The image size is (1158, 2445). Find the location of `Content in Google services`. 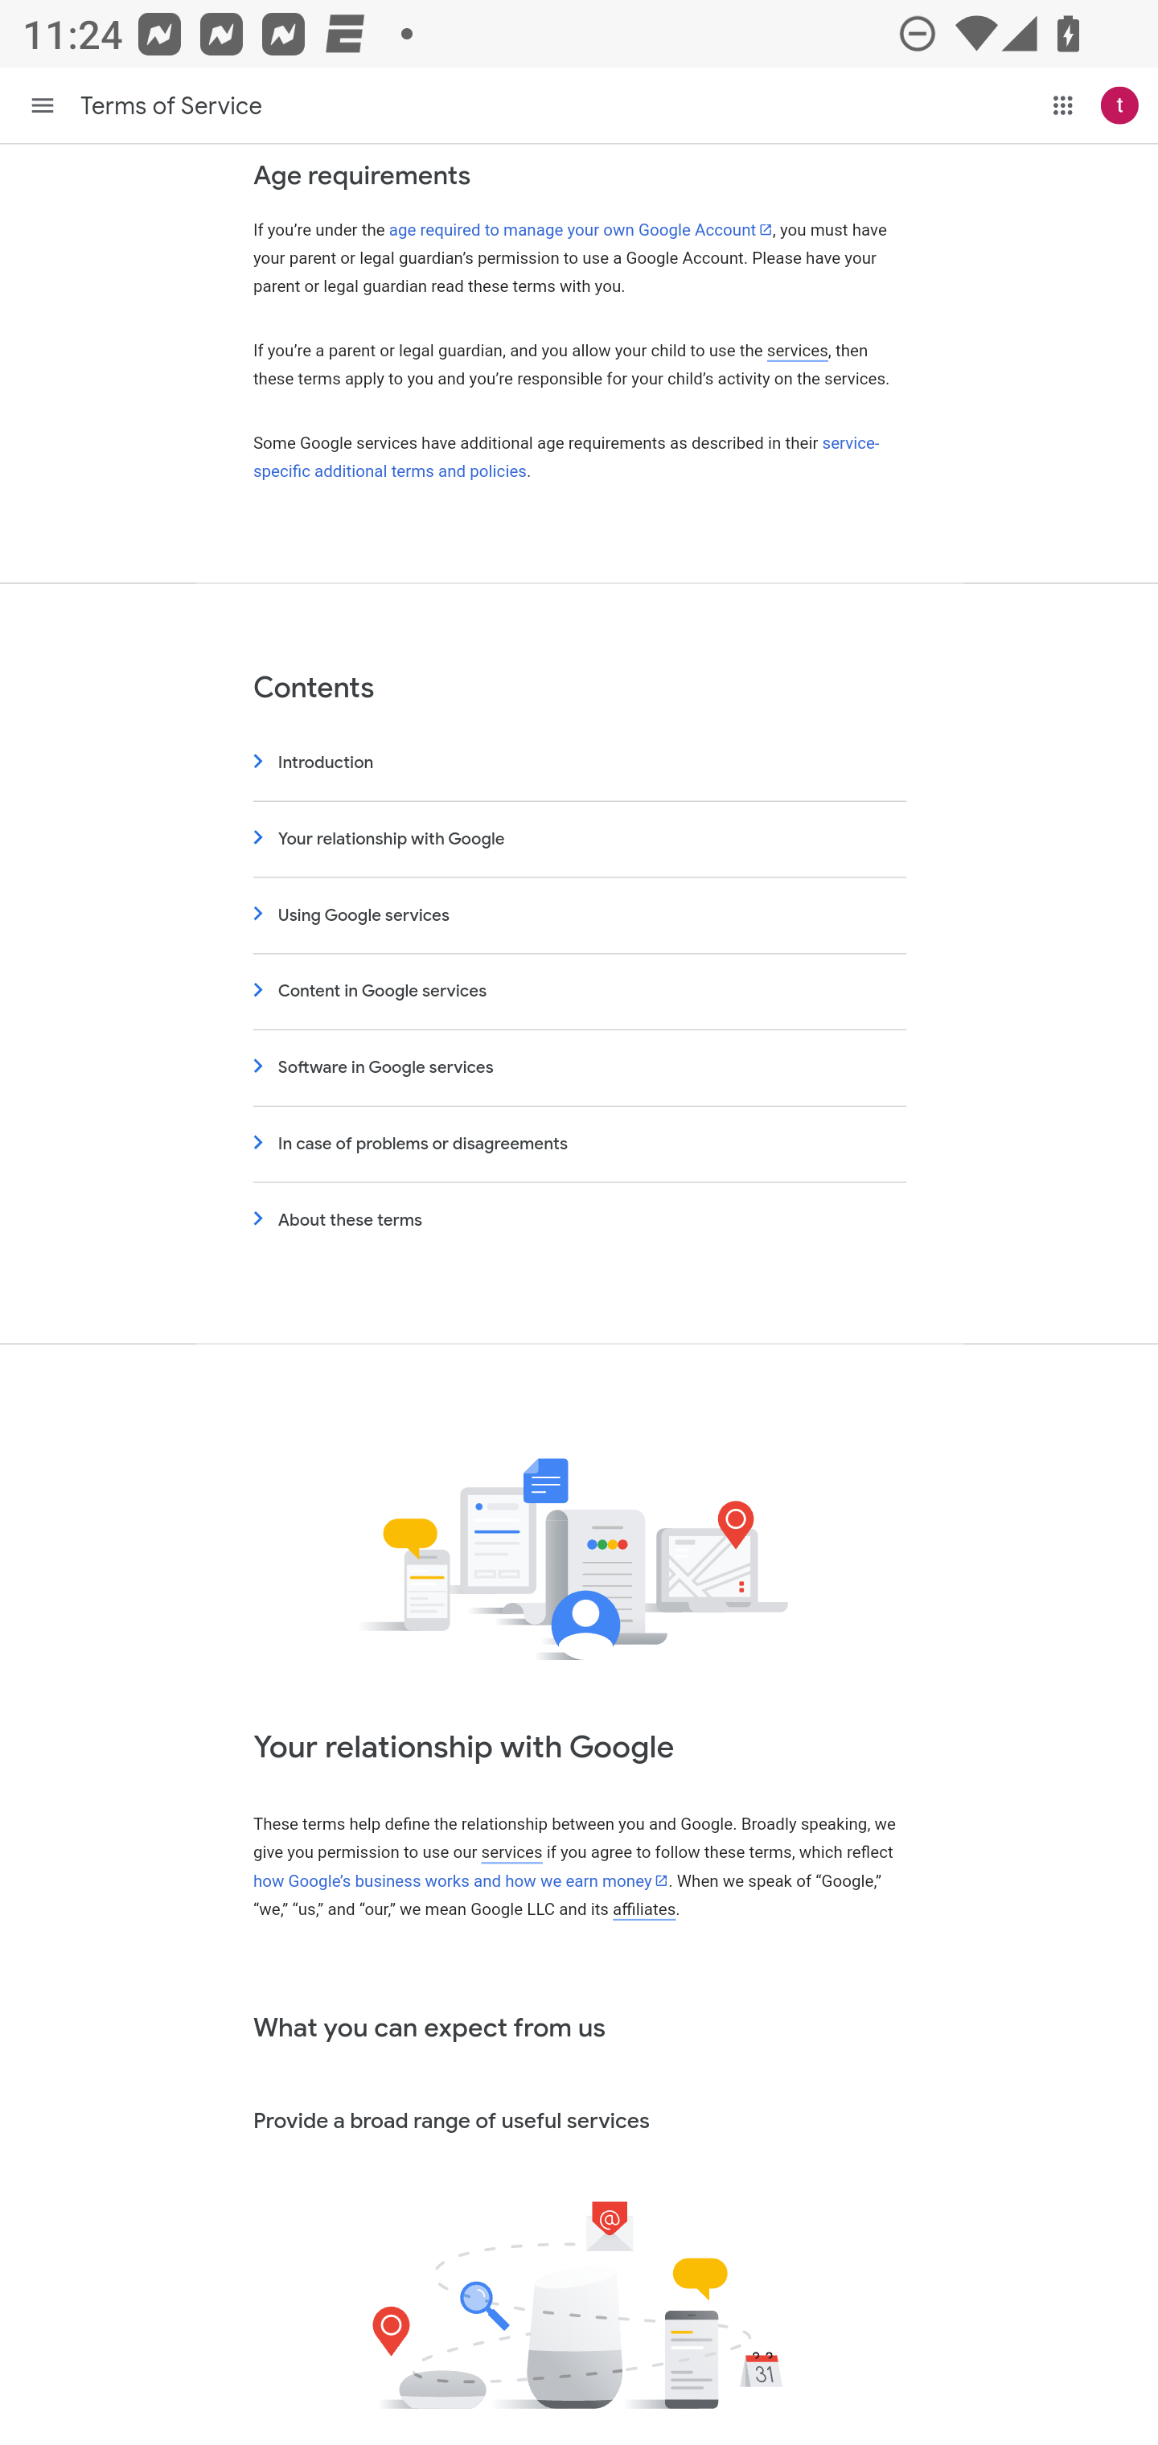

Content in Google services is located at coordinates (579, 991).